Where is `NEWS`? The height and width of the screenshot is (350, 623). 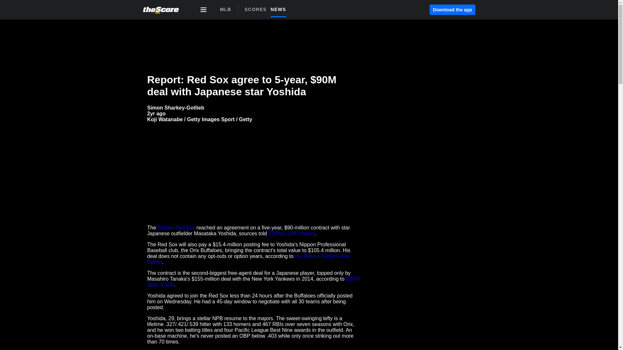
NEWS is located at coordinates (280, 9).